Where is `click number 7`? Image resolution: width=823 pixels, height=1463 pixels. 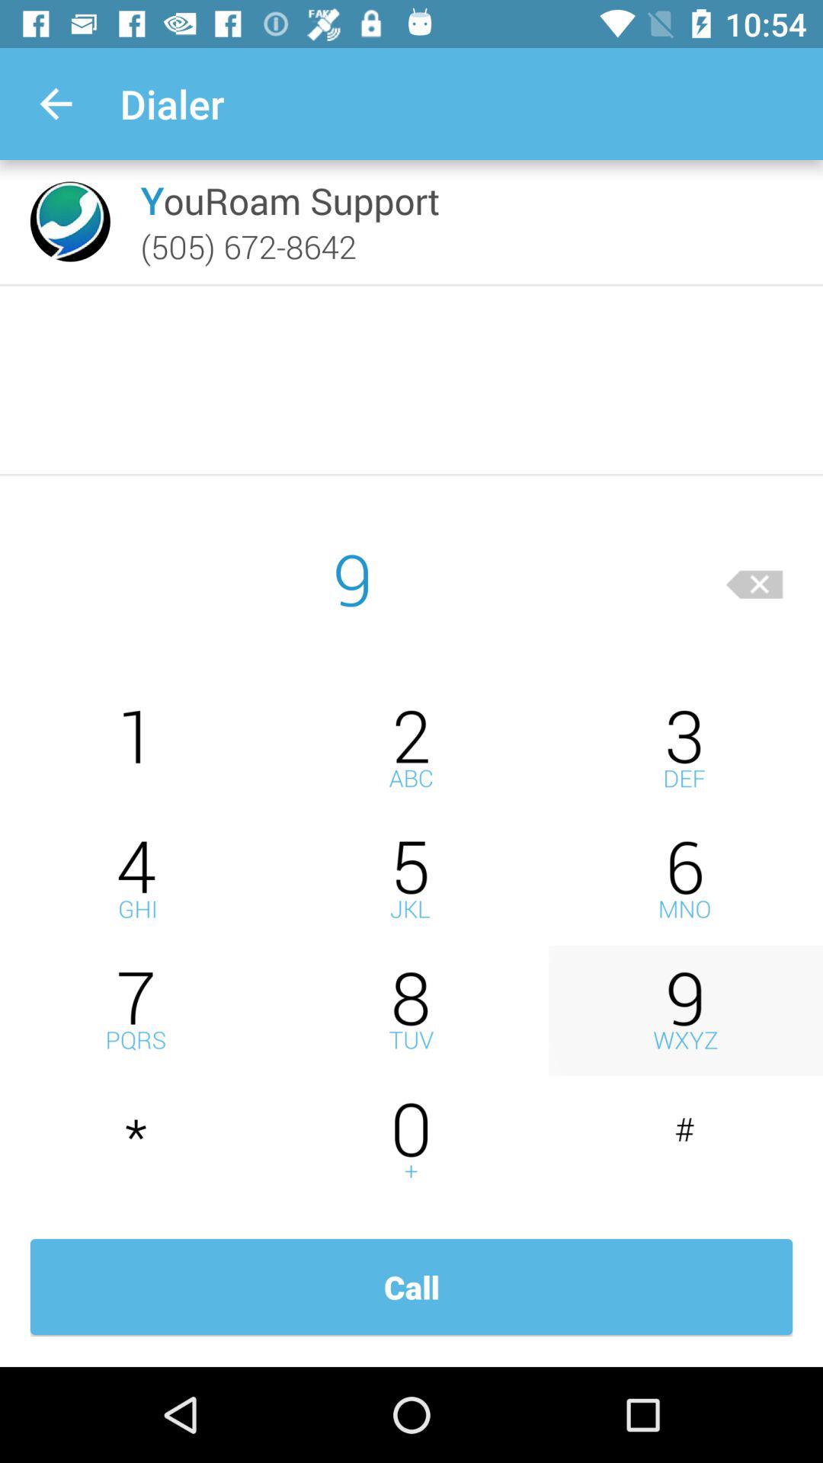
click number 7 is located at coordinates (137, 1010).